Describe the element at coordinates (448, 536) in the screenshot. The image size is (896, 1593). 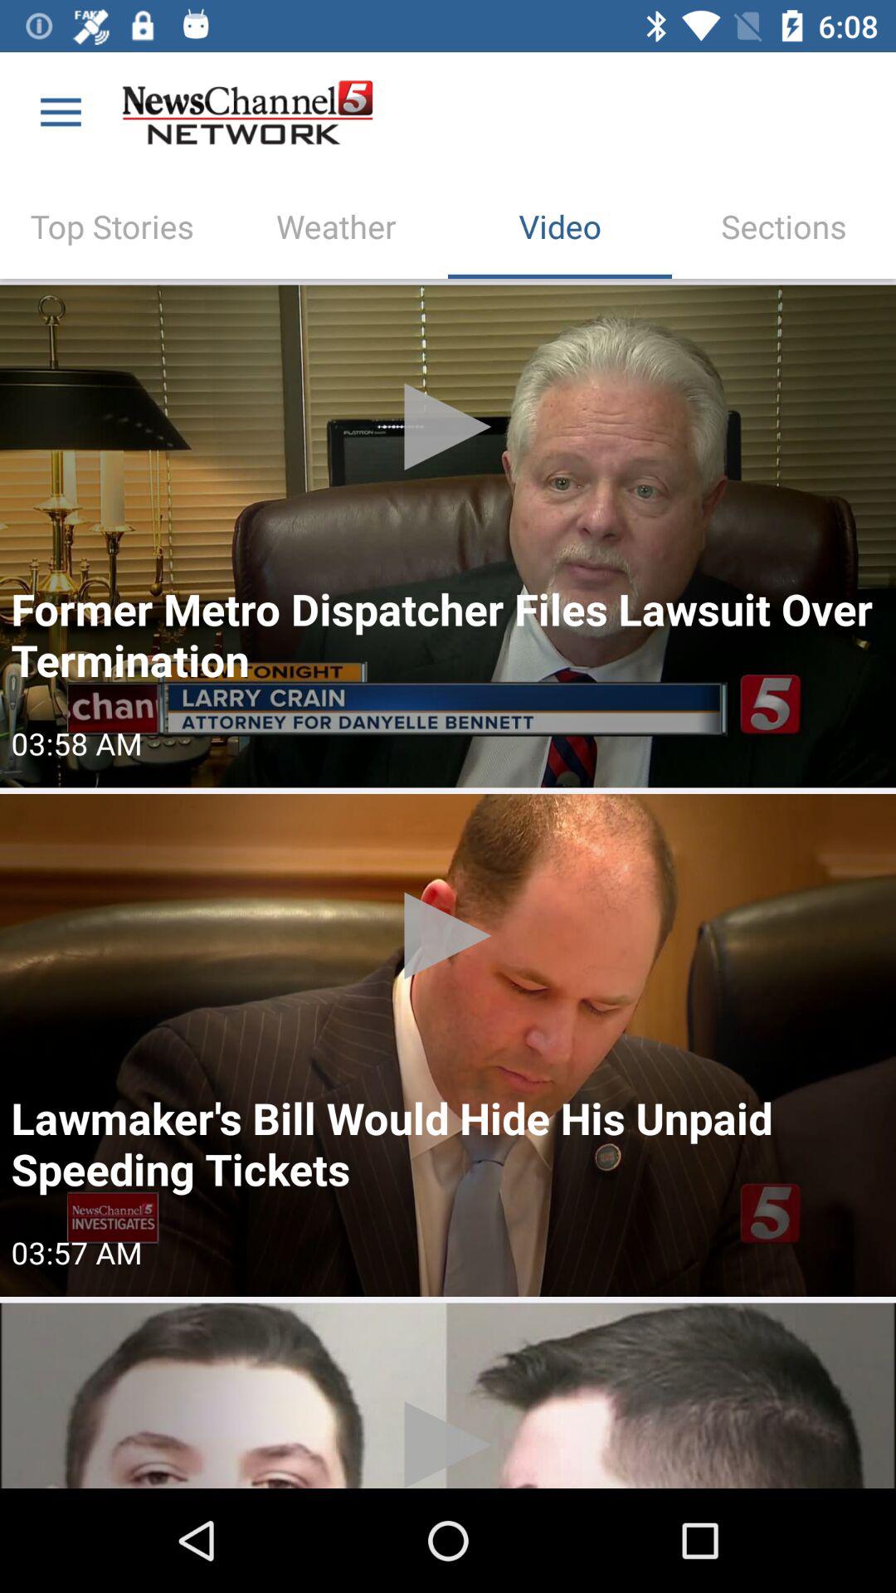
I see `play the video` at that location.